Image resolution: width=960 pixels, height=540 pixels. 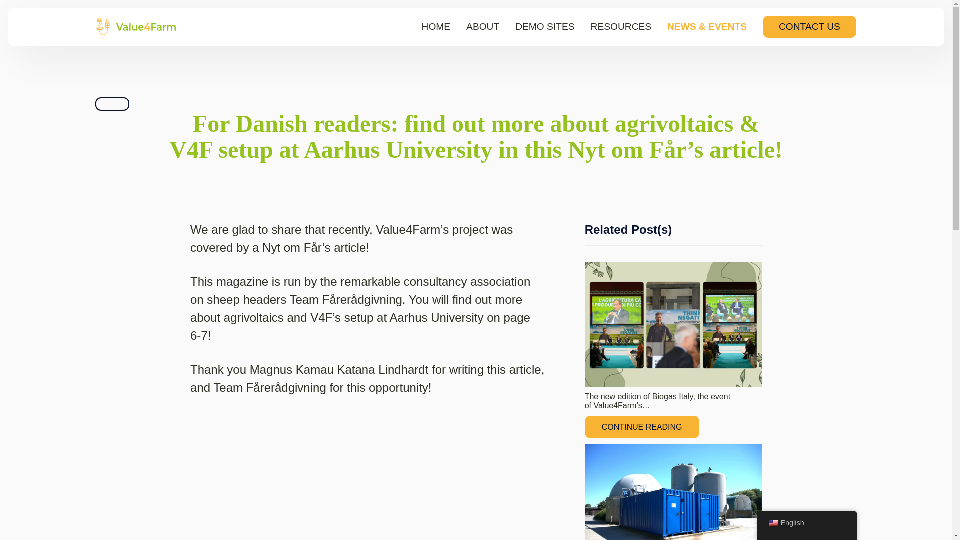 What do you see at coordinates (436, 26) in the screenshot?
I see `HOME` at bounding box center [436, 26].